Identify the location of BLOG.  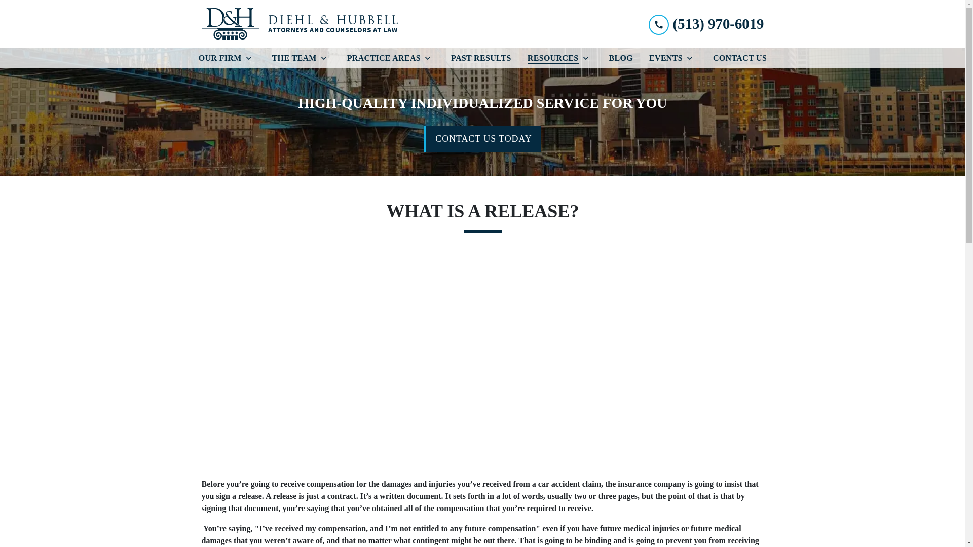
(621, 58).